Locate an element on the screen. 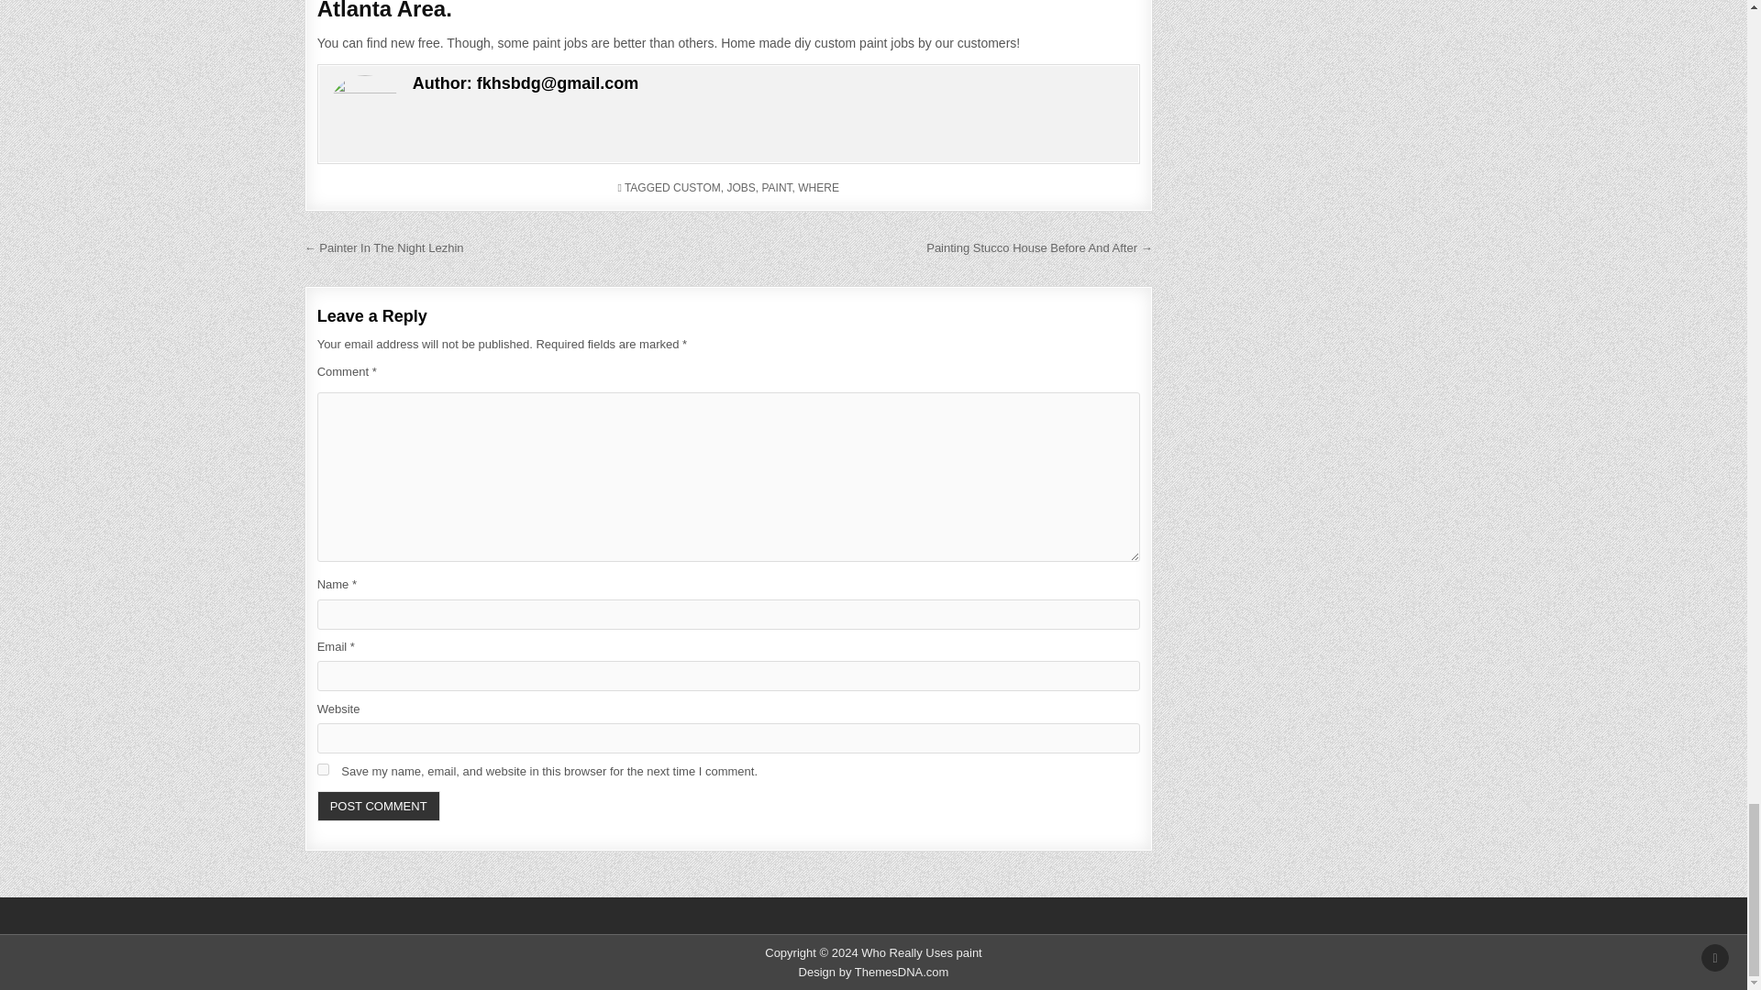 This screenshot has width=1761, height=990. yes is located at coordinates (323, 768).